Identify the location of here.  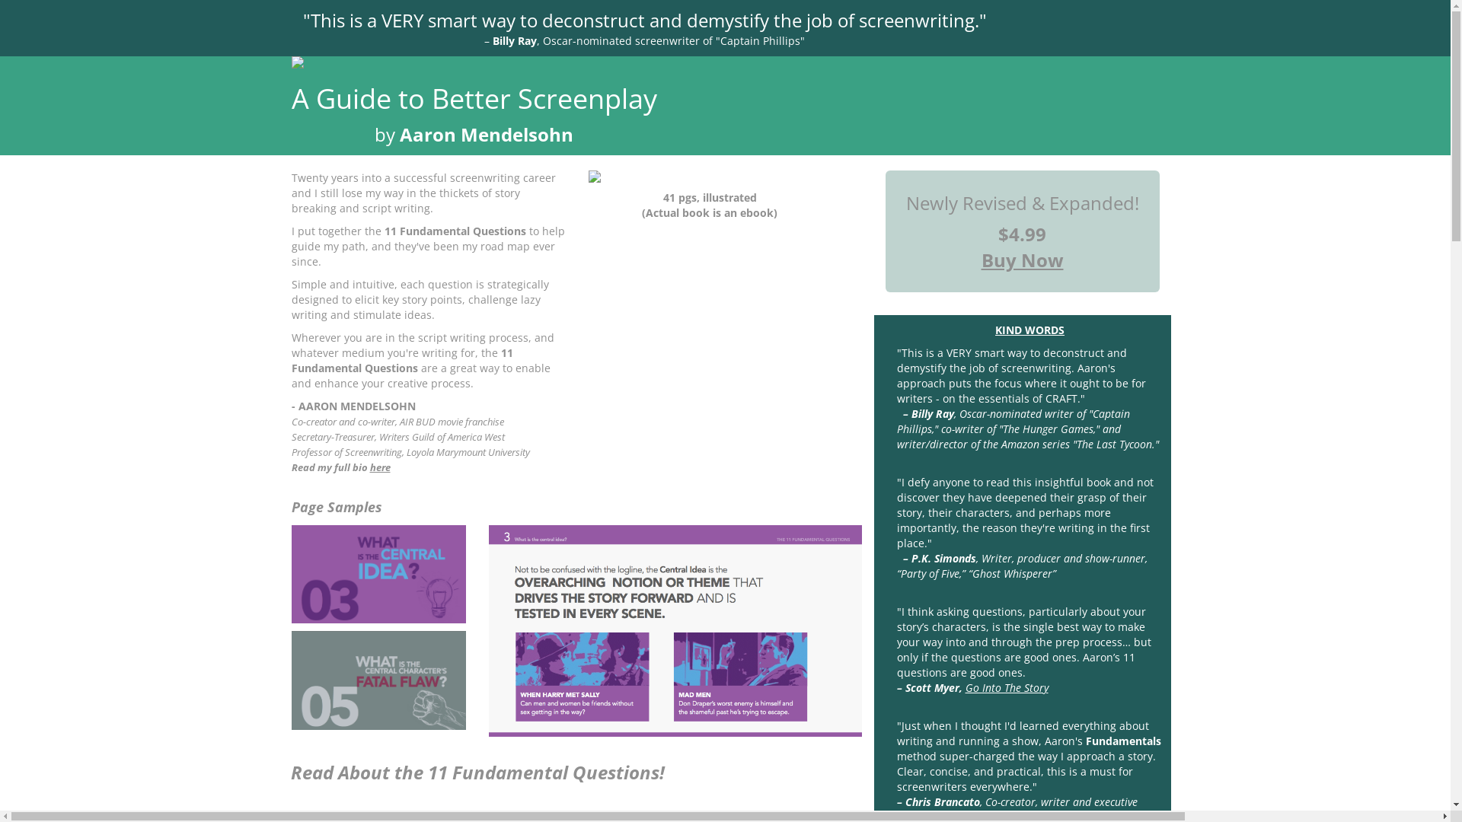
(381, 467).